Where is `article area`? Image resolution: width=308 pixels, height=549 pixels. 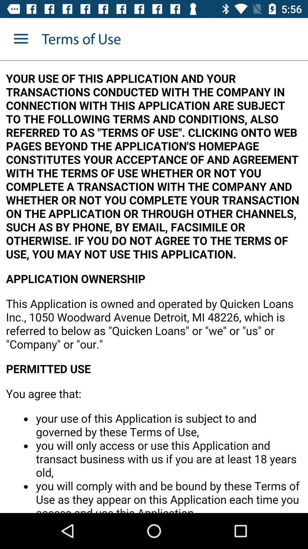
article area is located at coordinates (154, 287).